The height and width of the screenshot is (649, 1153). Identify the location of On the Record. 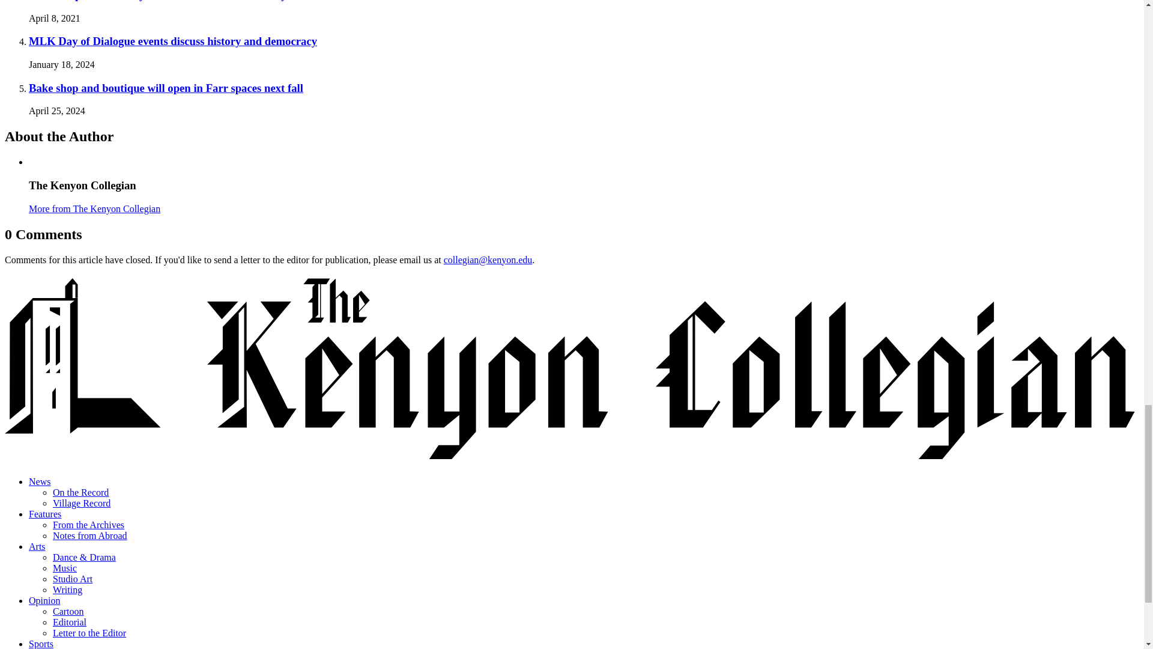
(80, 493).